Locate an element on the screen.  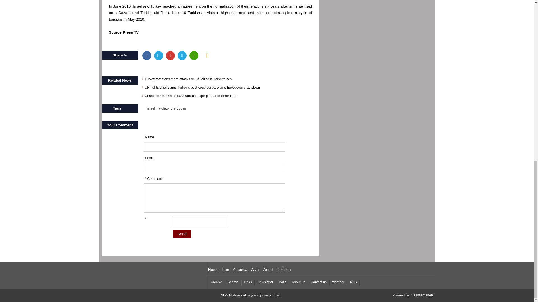
news error report is located at coordinates (207, 55).